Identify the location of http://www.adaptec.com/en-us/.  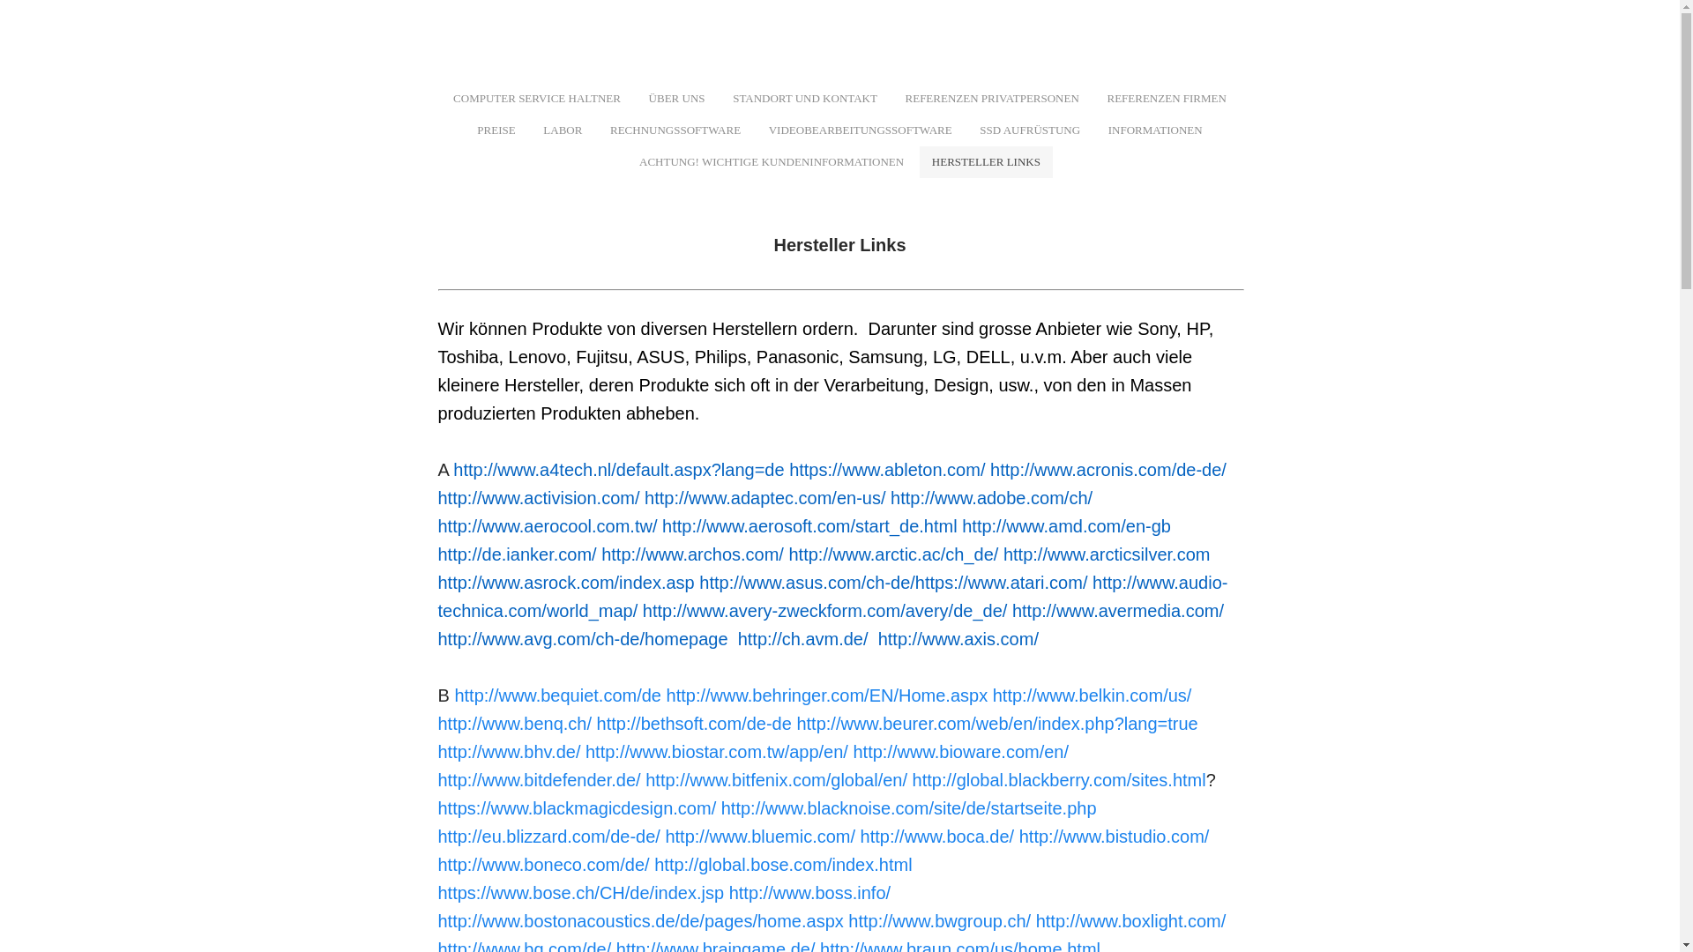
(765, 498).